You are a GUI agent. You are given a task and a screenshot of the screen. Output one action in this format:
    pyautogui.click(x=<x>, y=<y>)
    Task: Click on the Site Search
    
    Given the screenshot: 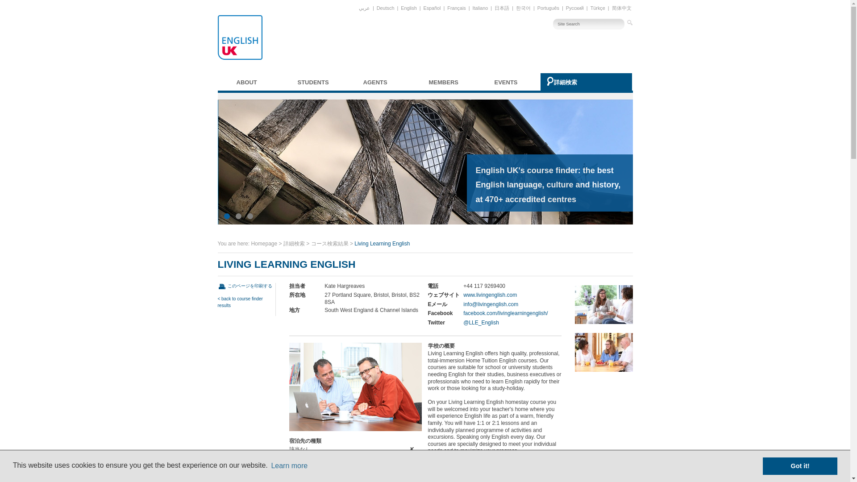 What is the action you would take?
    pyautogui.click(x=588, y=24)
    